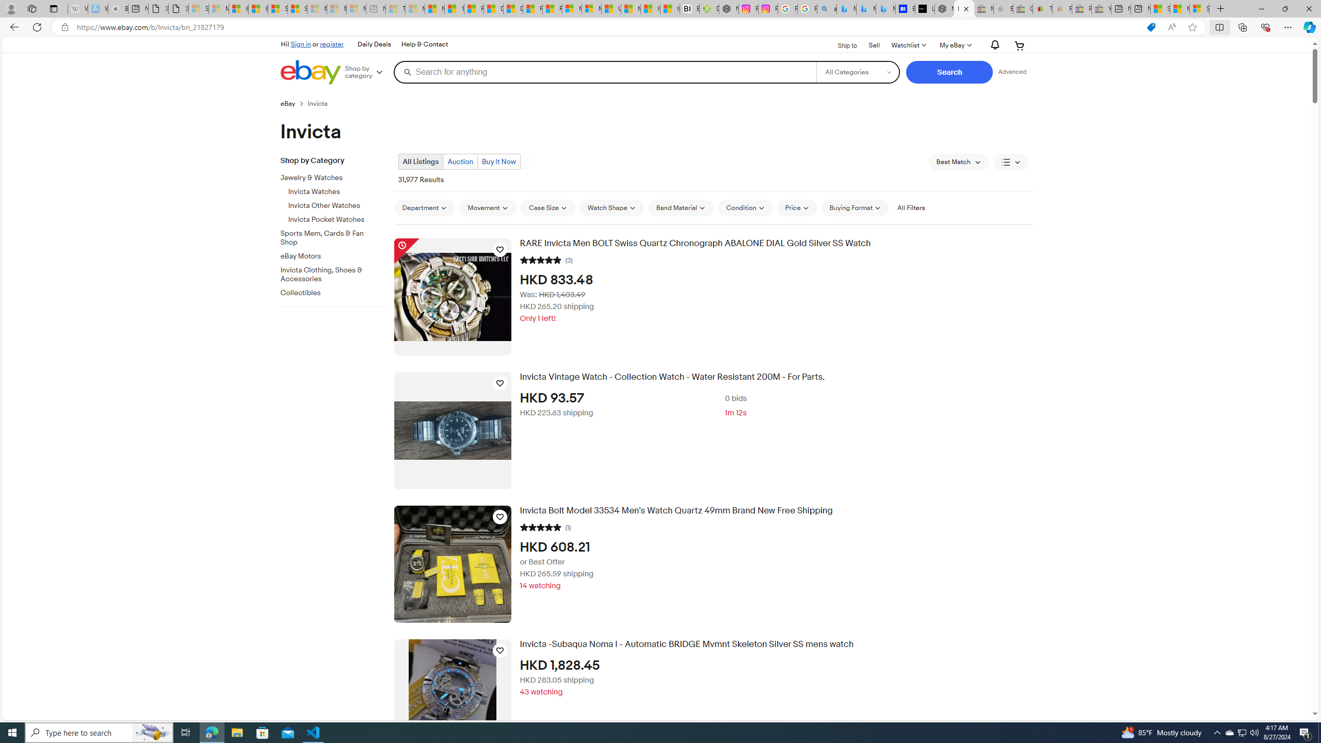 The width and height of the screenshot is (1321, 743). Describe the element at coordinates (797, 208) in the screenshot. I see `Price` at that location.